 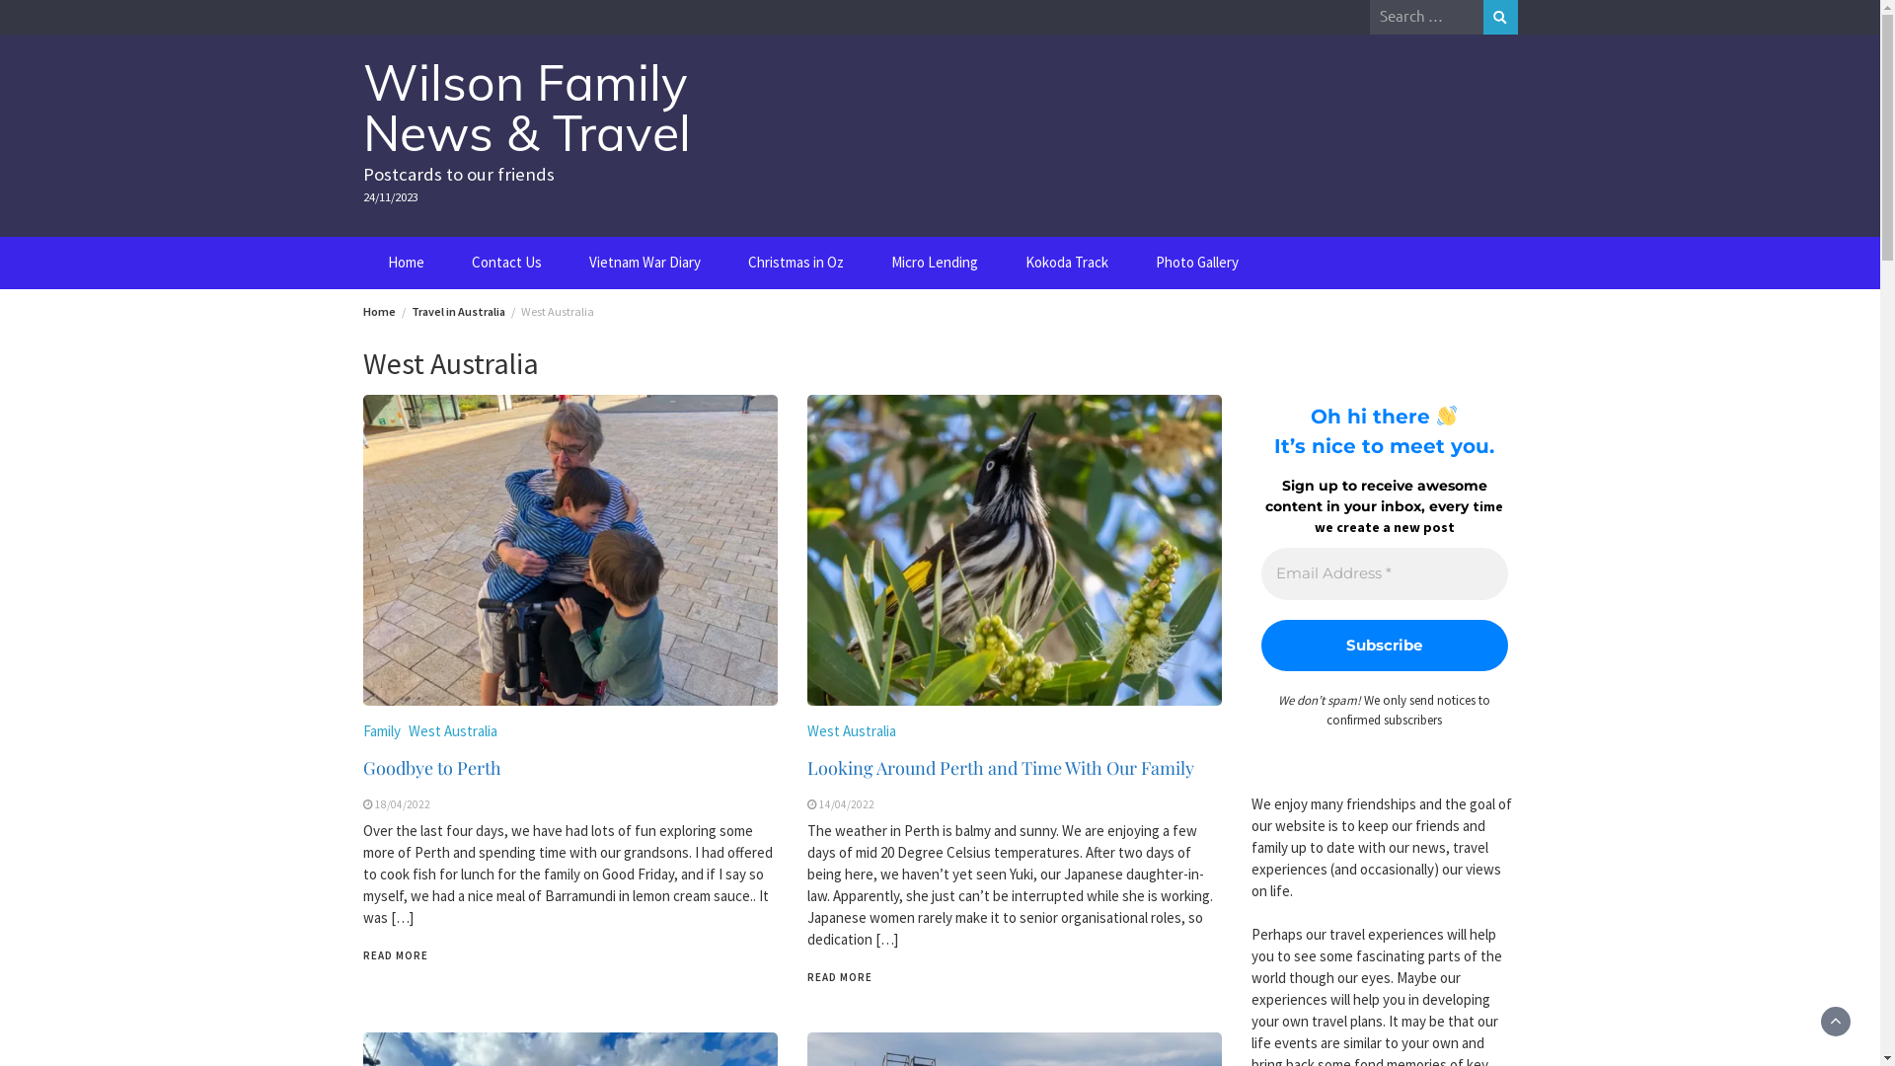 I want to click on Travel in Australia, so click(x=458, y=312).